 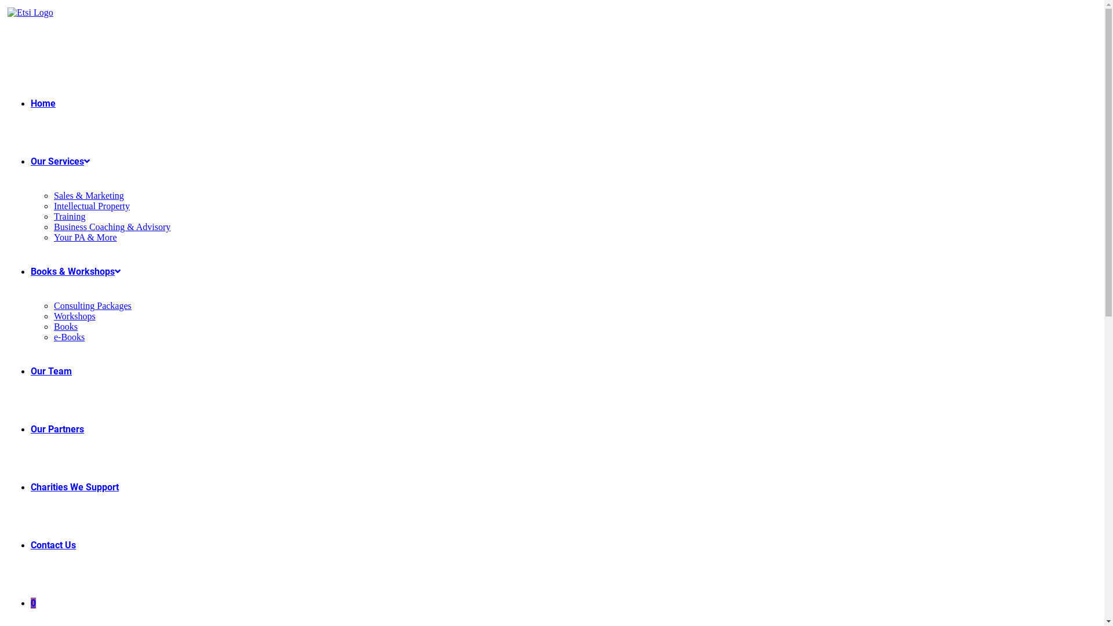 What do you see at coordinates (51, 371) in the screenshot?
I see `Our Team` at bounding box center [51, 371].